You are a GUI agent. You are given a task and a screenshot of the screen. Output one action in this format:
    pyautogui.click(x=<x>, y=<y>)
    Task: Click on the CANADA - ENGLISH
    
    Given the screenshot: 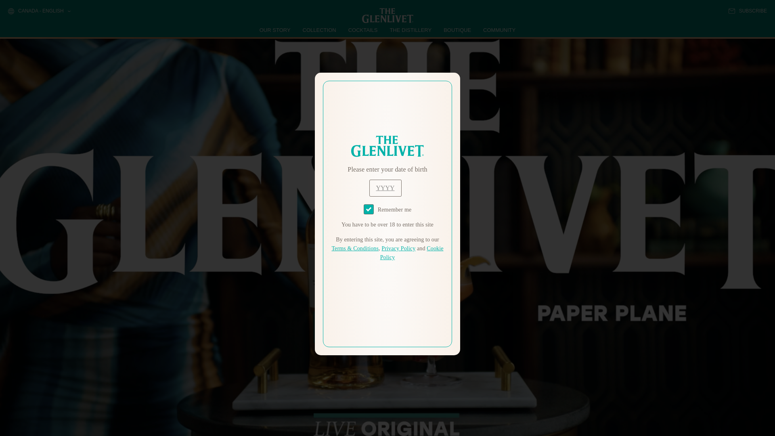 What is the action you would take?
    pyautogui.click(x=39, y=11)
    